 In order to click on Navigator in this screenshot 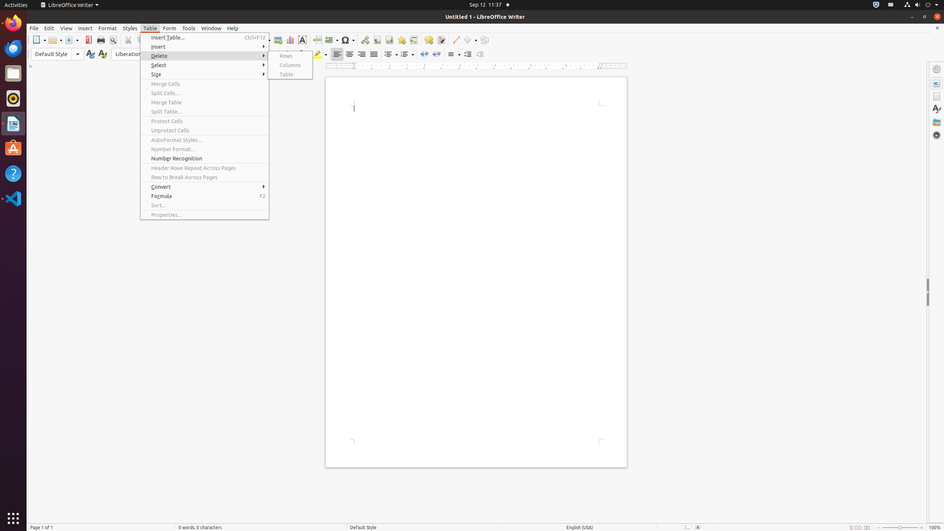, I will do `click(937, 135)`.